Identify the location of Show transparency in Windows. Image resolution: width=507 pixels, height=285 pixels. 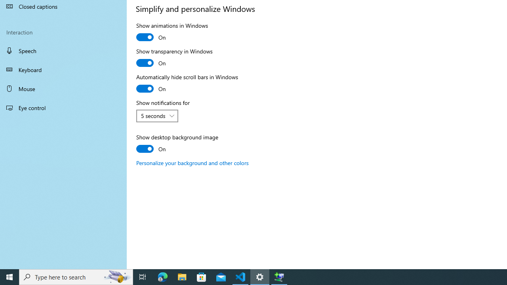
(174, 58).